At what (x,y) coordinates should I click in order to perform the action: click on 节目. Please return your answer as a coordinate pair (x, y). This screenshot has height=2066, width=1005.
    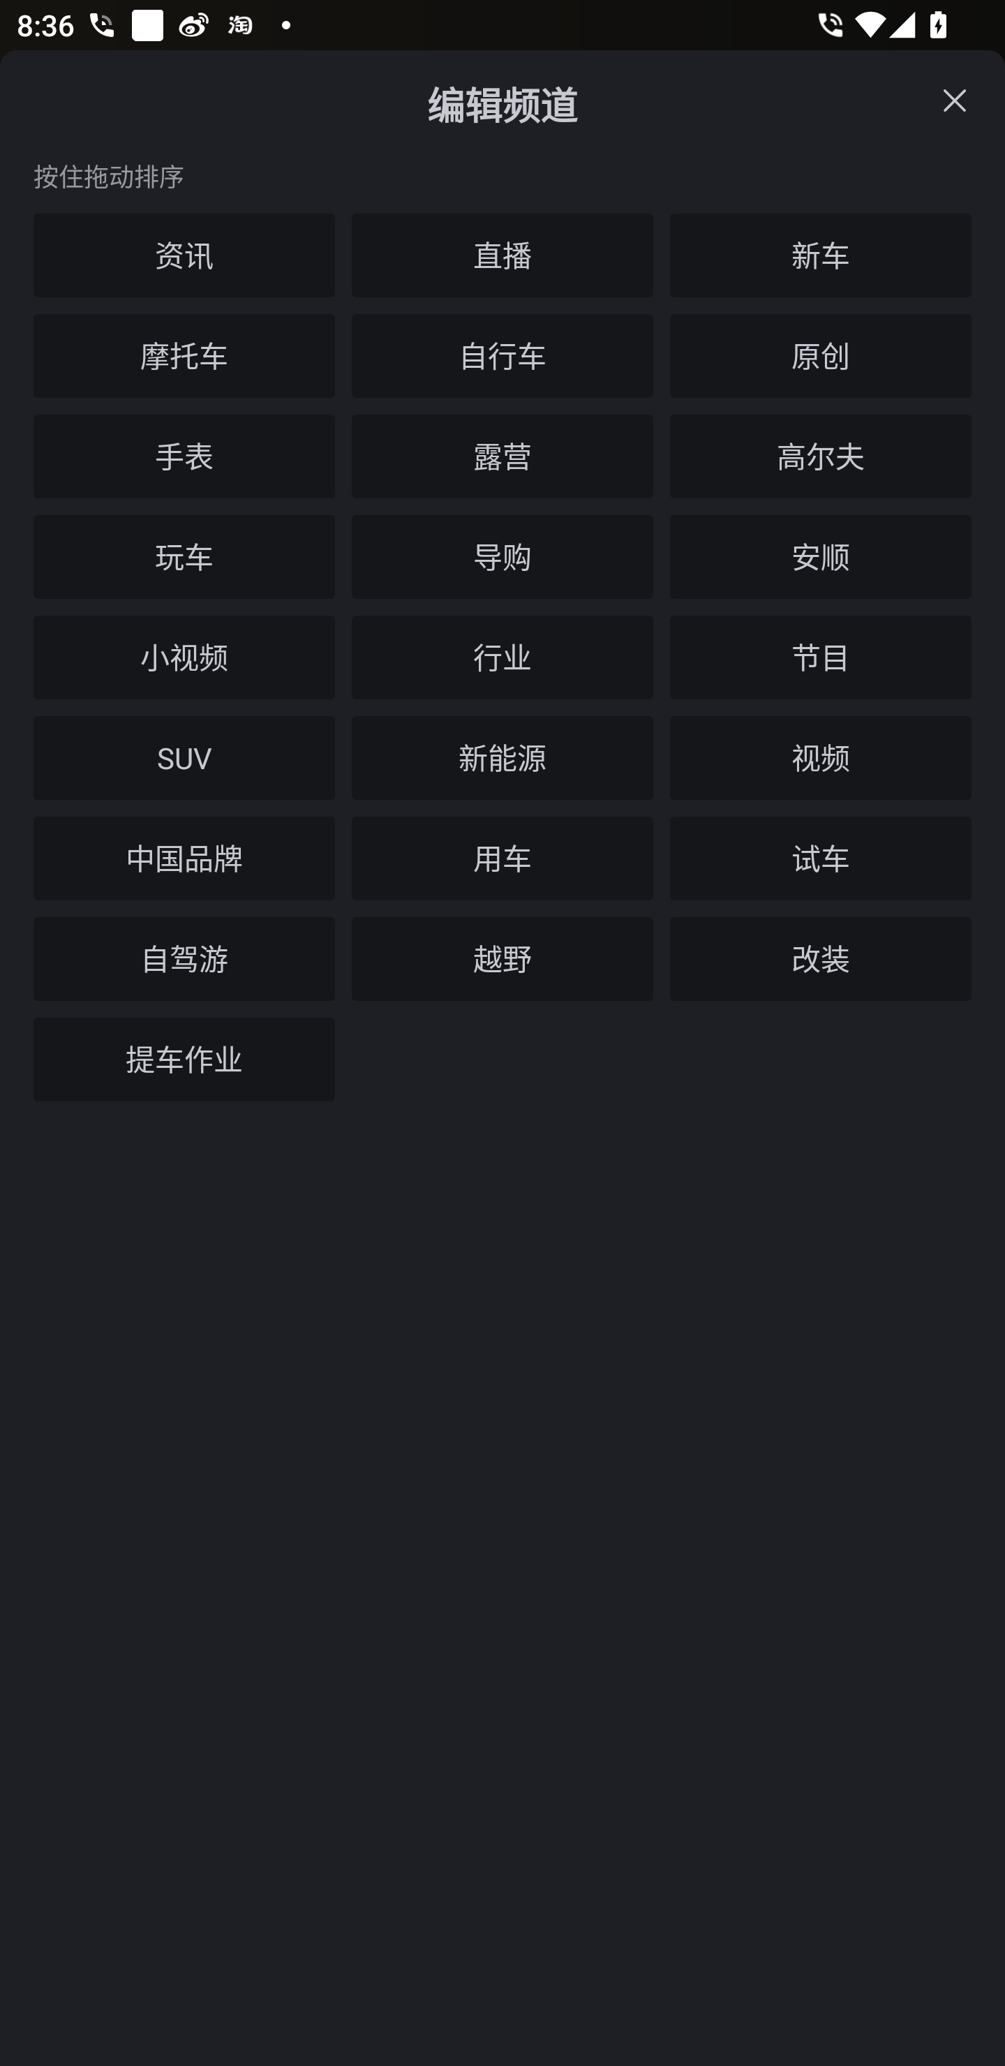
    Looking at the image, I should click on (821, 657).